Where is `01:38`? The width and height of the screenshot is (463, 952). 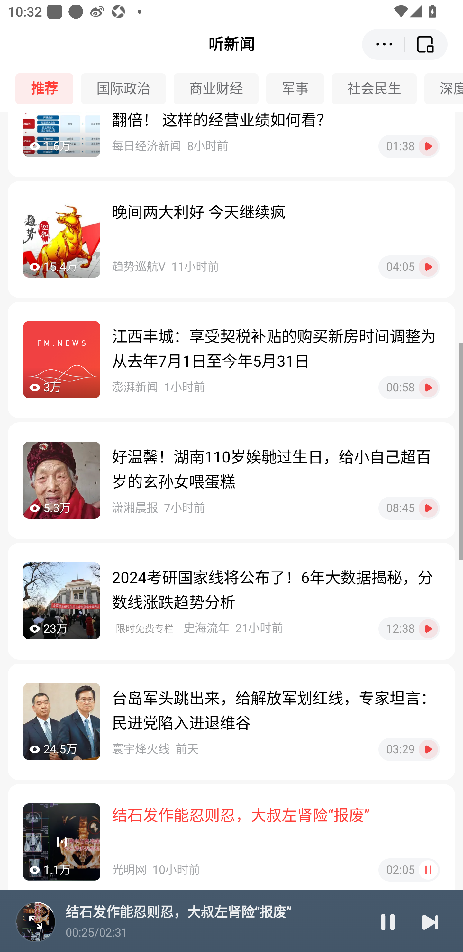
01:38 is located at coordinates (409, 147).